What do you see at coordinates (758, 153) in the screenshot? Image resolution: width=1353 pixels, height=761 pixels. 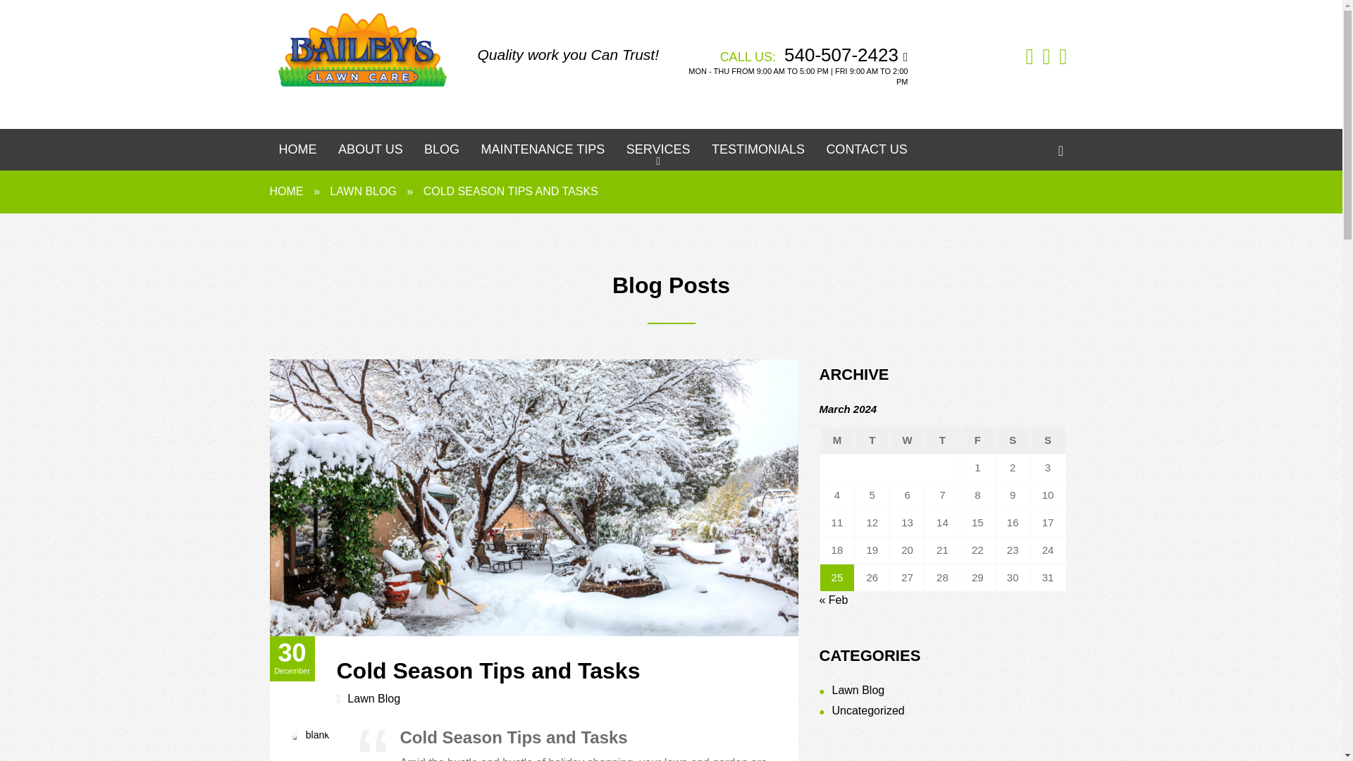 I see `TESTIMONIALS` at bounding box center [758, 153].